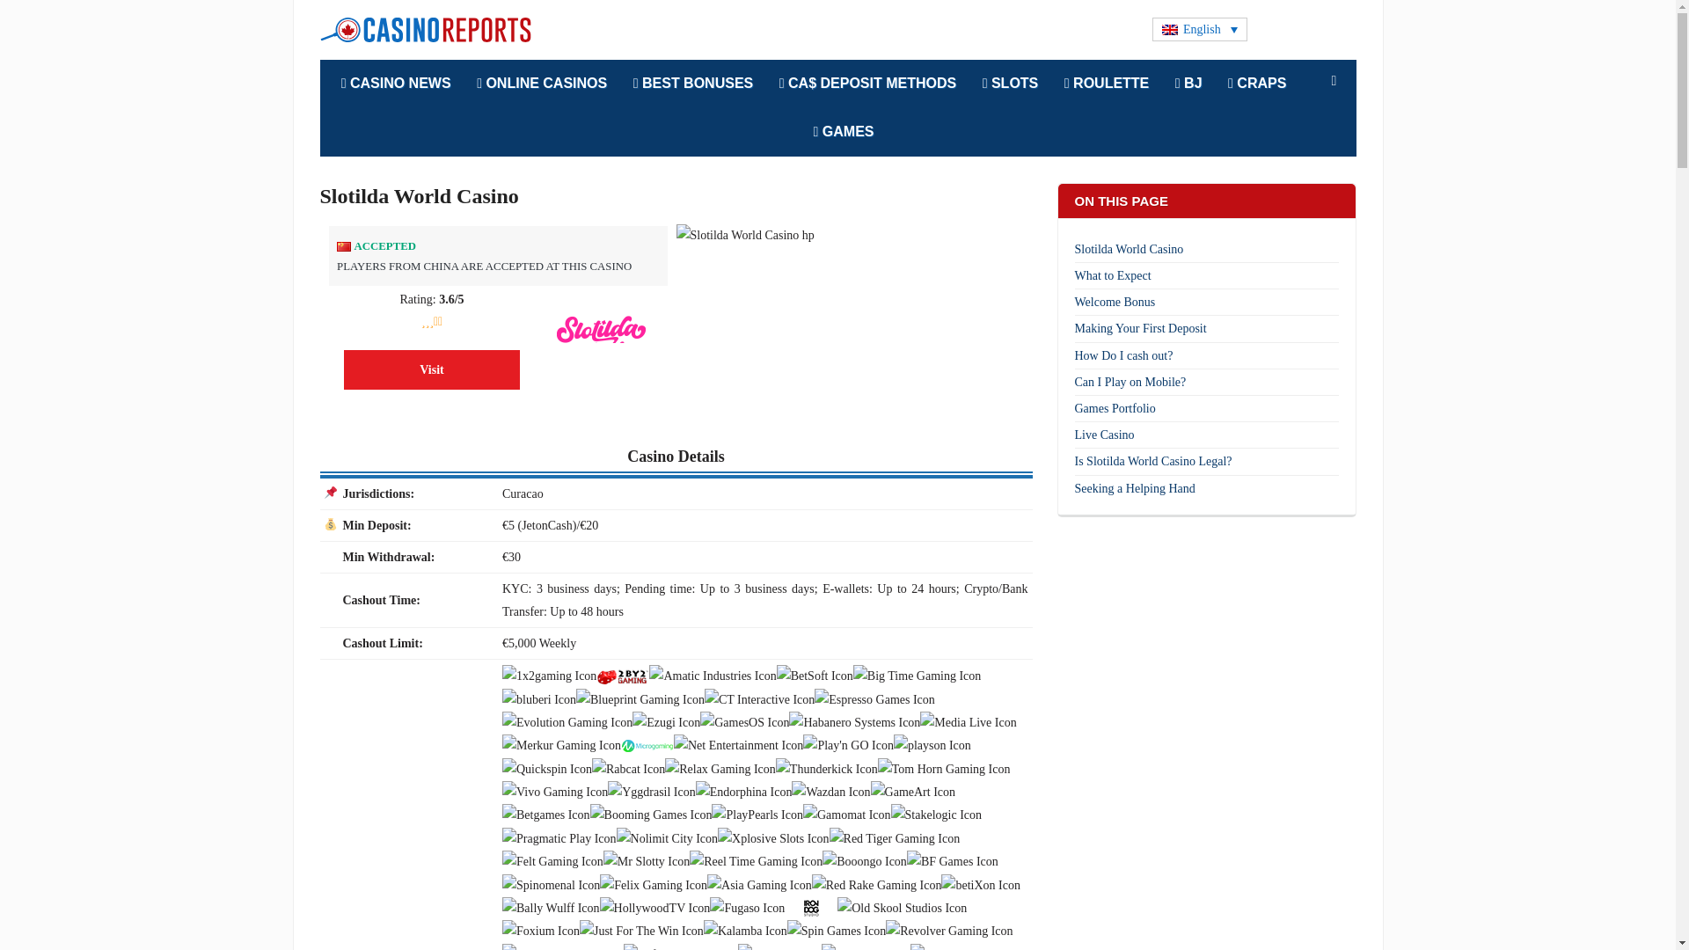  What do you see at coordinates (917, 676) in the screenshot?
I see `Big Time Gaming` at bounding box center [917, 676].